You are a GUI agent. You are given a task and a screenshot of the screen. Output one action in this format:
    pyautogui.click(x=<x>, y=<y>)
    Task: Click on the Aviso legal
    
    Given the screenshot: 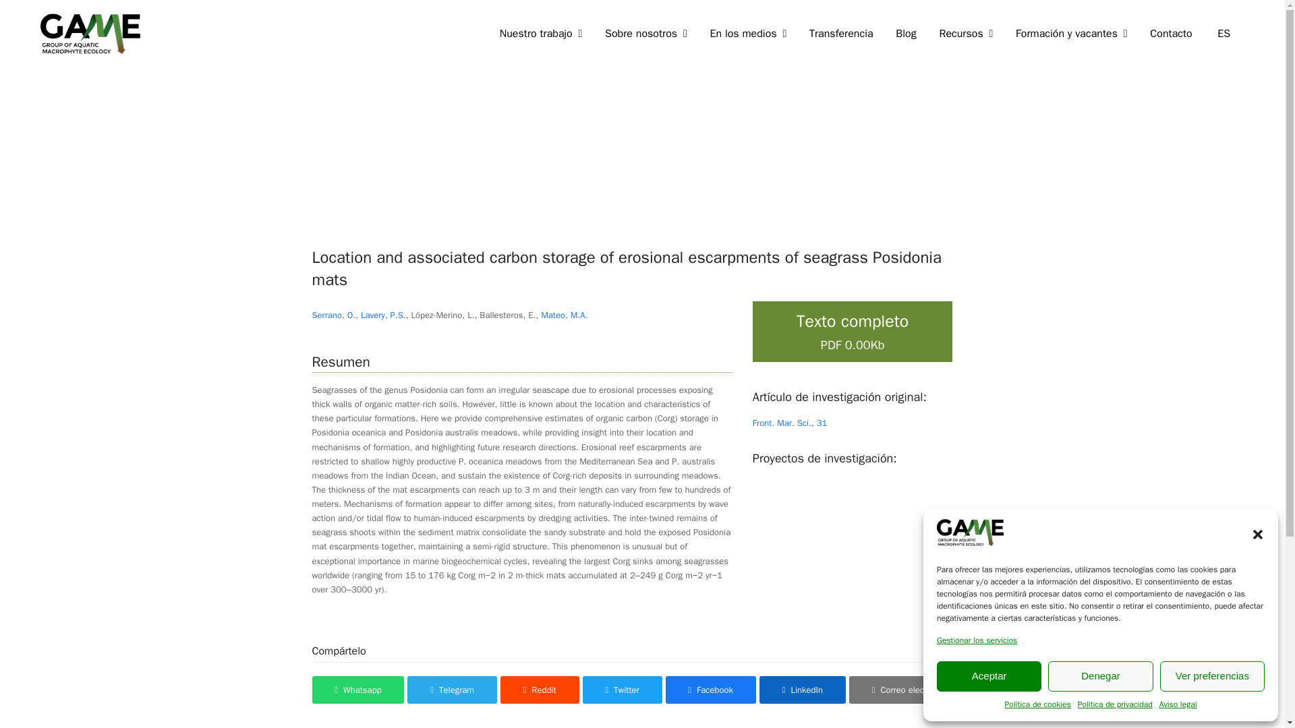 What is the action you would take?
    pyautogui.click(x=1178, y=705)
    